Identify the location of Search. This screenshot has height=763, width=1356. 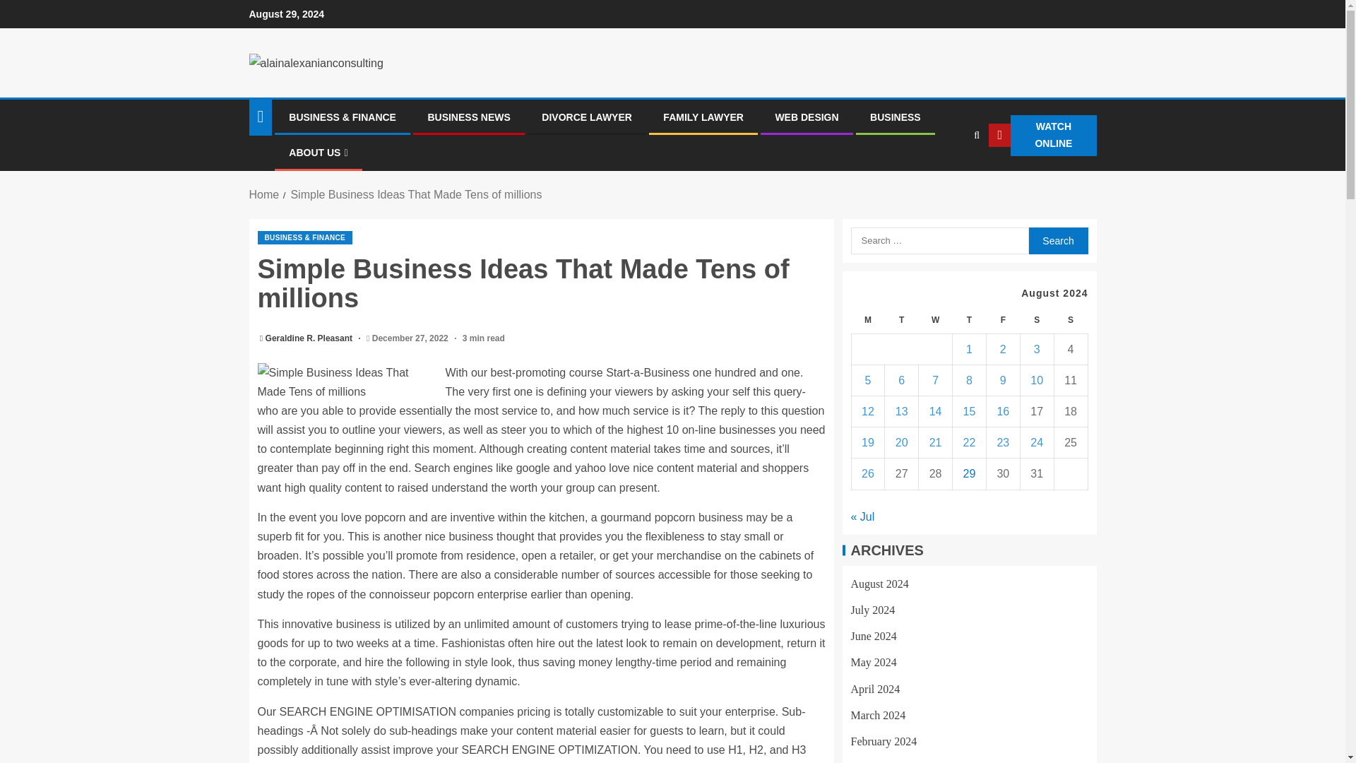
(1057, 240).